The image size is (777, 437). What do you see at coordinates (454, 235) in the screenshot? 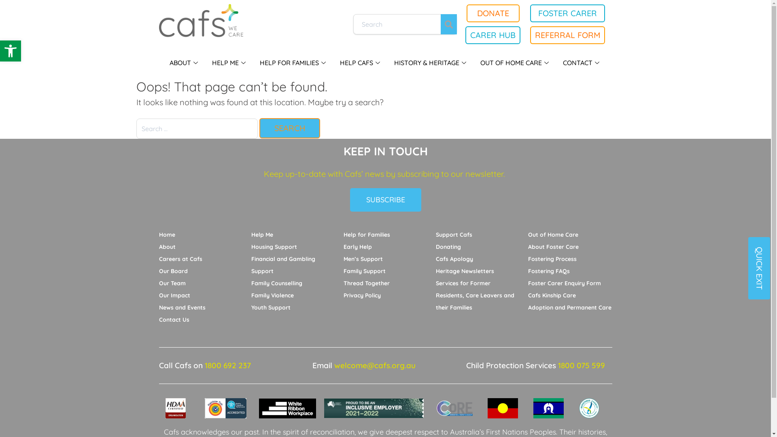
I see `Support Cafs` at bounding box center [454, 235].